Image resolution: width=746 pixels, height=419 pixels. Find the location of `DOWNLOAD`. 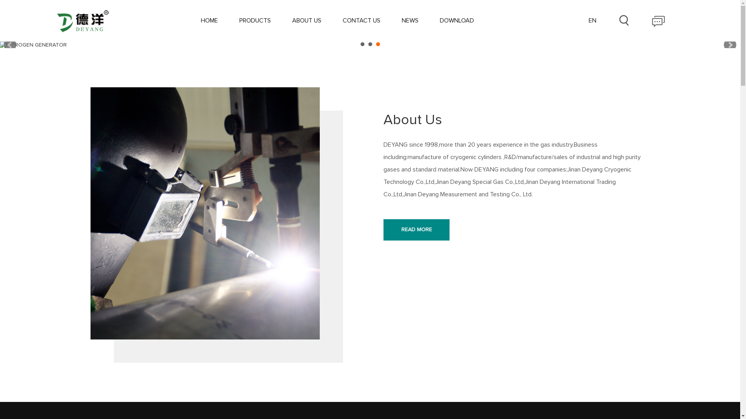

DOWNLOAD is located at coordinates (457, 21).